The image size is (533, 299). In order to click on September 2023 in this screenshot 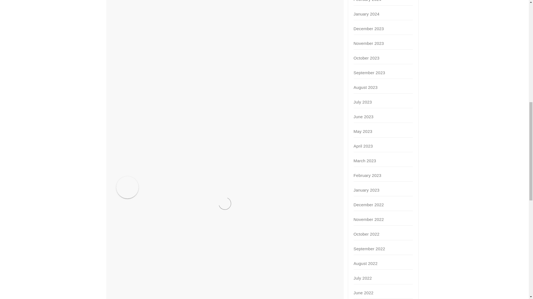, I will do `click(369, 73)`.